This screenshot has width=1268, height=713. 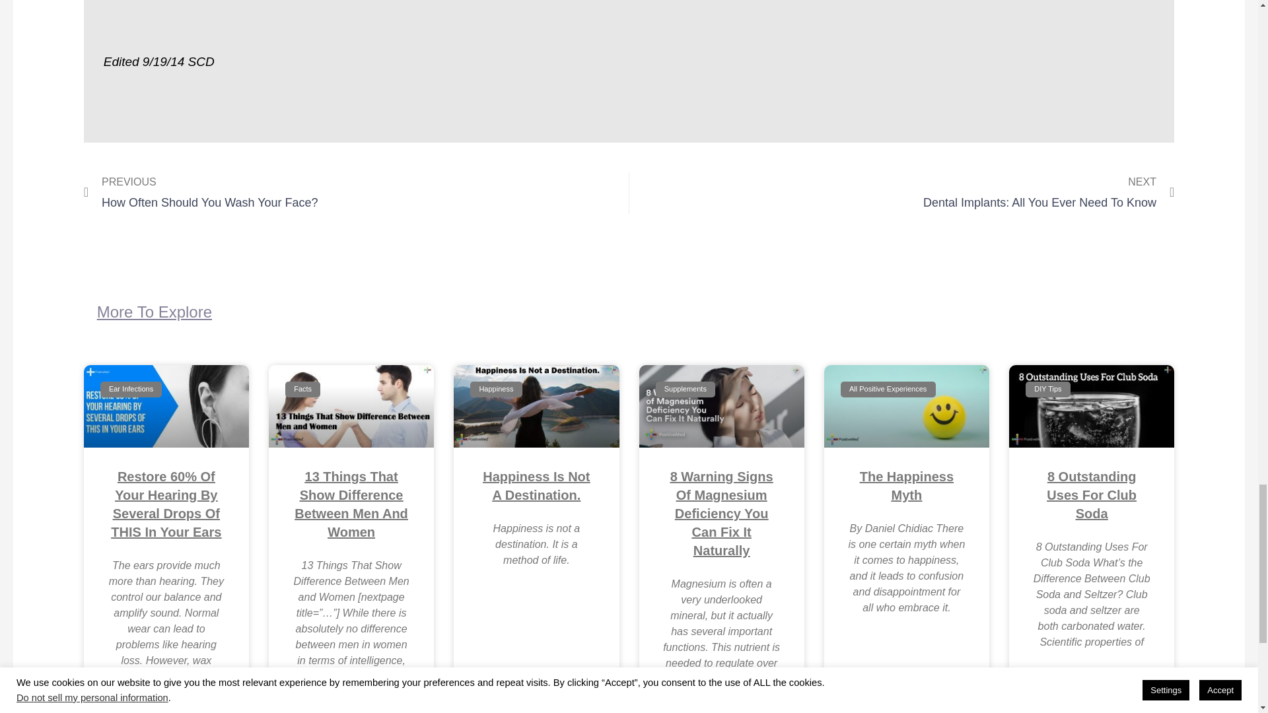 I want to click on 8 Outstanding Uses For Club Soda, so click(x=901, y=193).